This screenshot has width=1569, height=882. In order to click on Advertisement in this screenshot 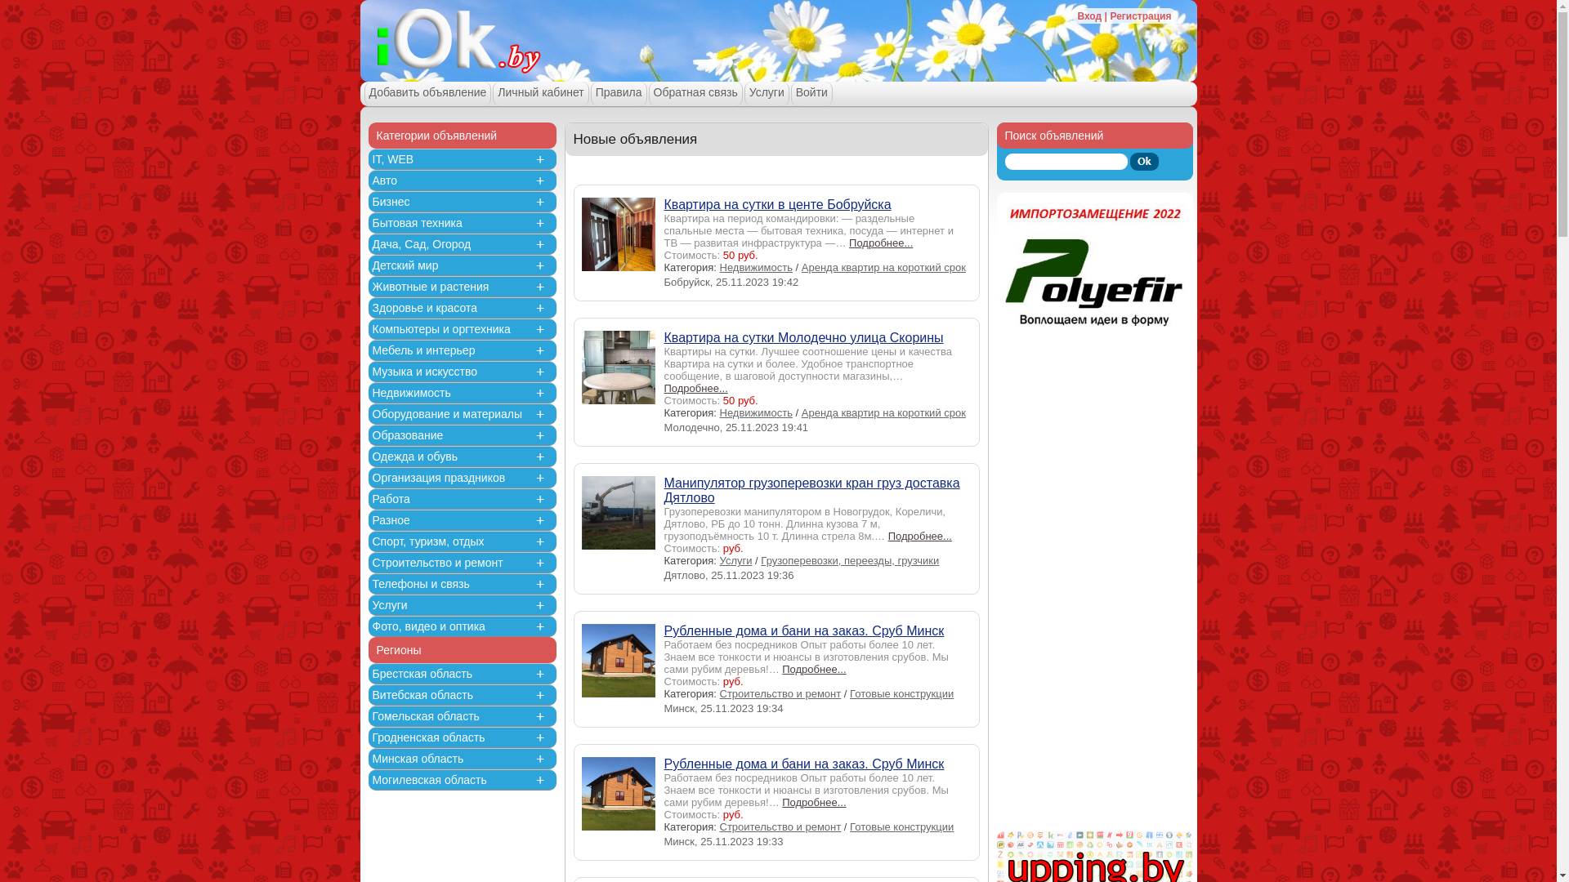, I will do `click(1095, 586)`.